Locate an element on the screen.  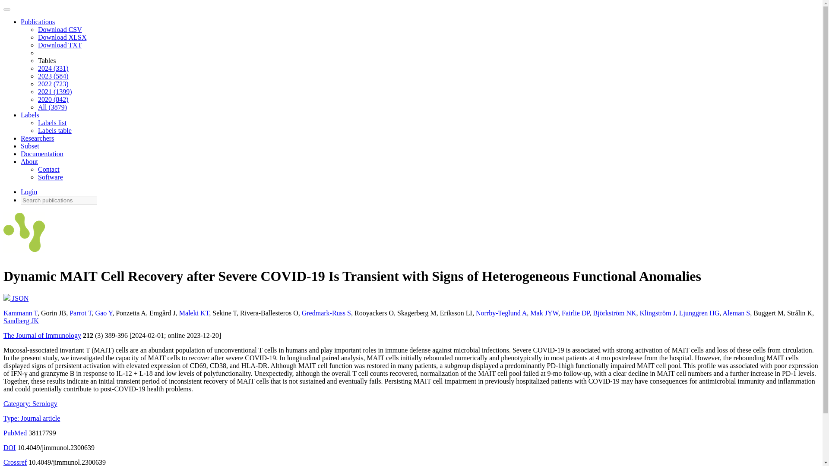
Parrot T is located at coordinates (80, 313).